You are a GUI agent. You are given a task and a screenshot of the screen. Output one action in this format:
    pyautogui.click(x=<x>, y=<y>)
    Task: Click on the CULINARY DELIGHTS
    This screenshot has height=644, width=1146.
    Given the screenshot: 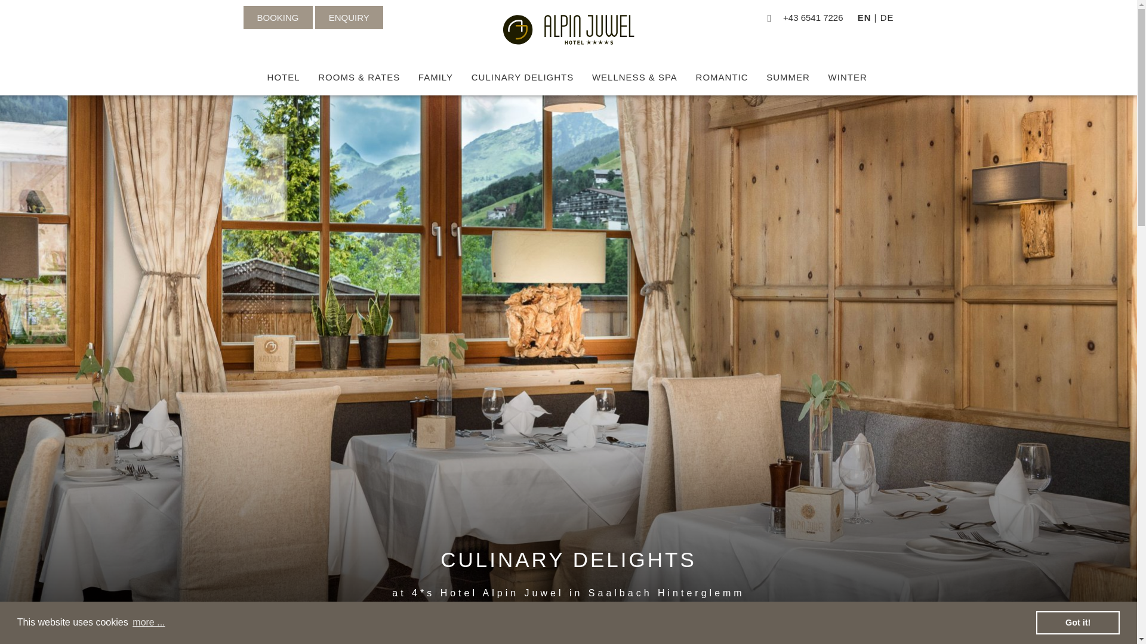 What is the action you would take?
    pyautogui.click(x=522, y=78)
    